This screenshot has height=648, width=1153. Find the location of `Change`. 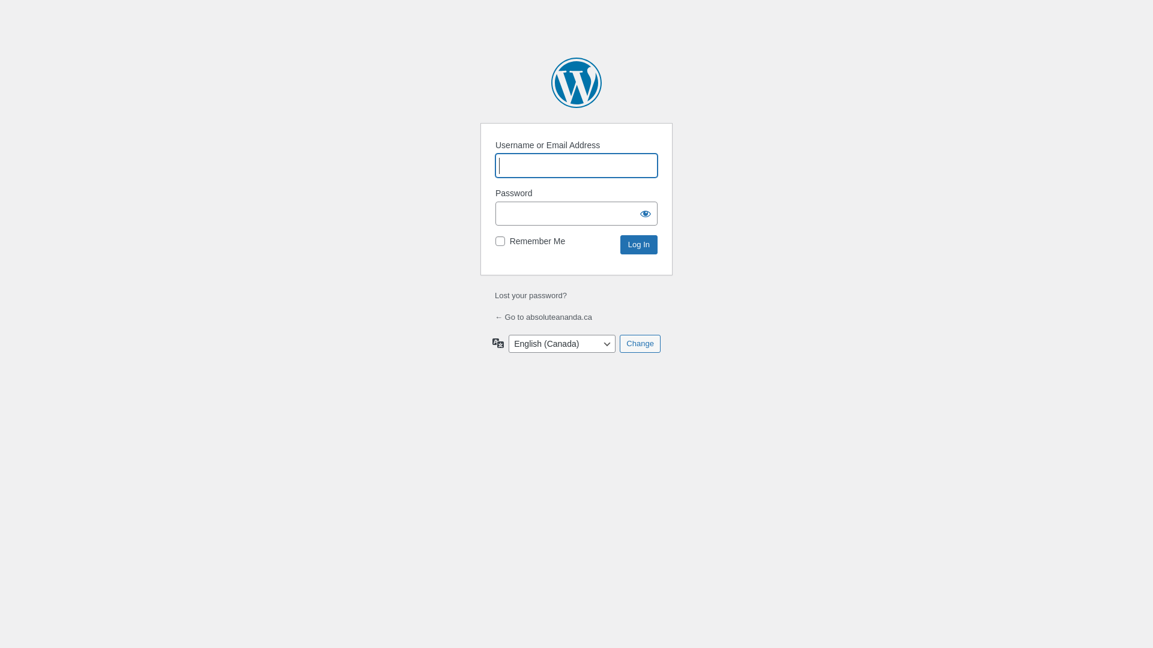

Change is located at coordinates (640, 344).